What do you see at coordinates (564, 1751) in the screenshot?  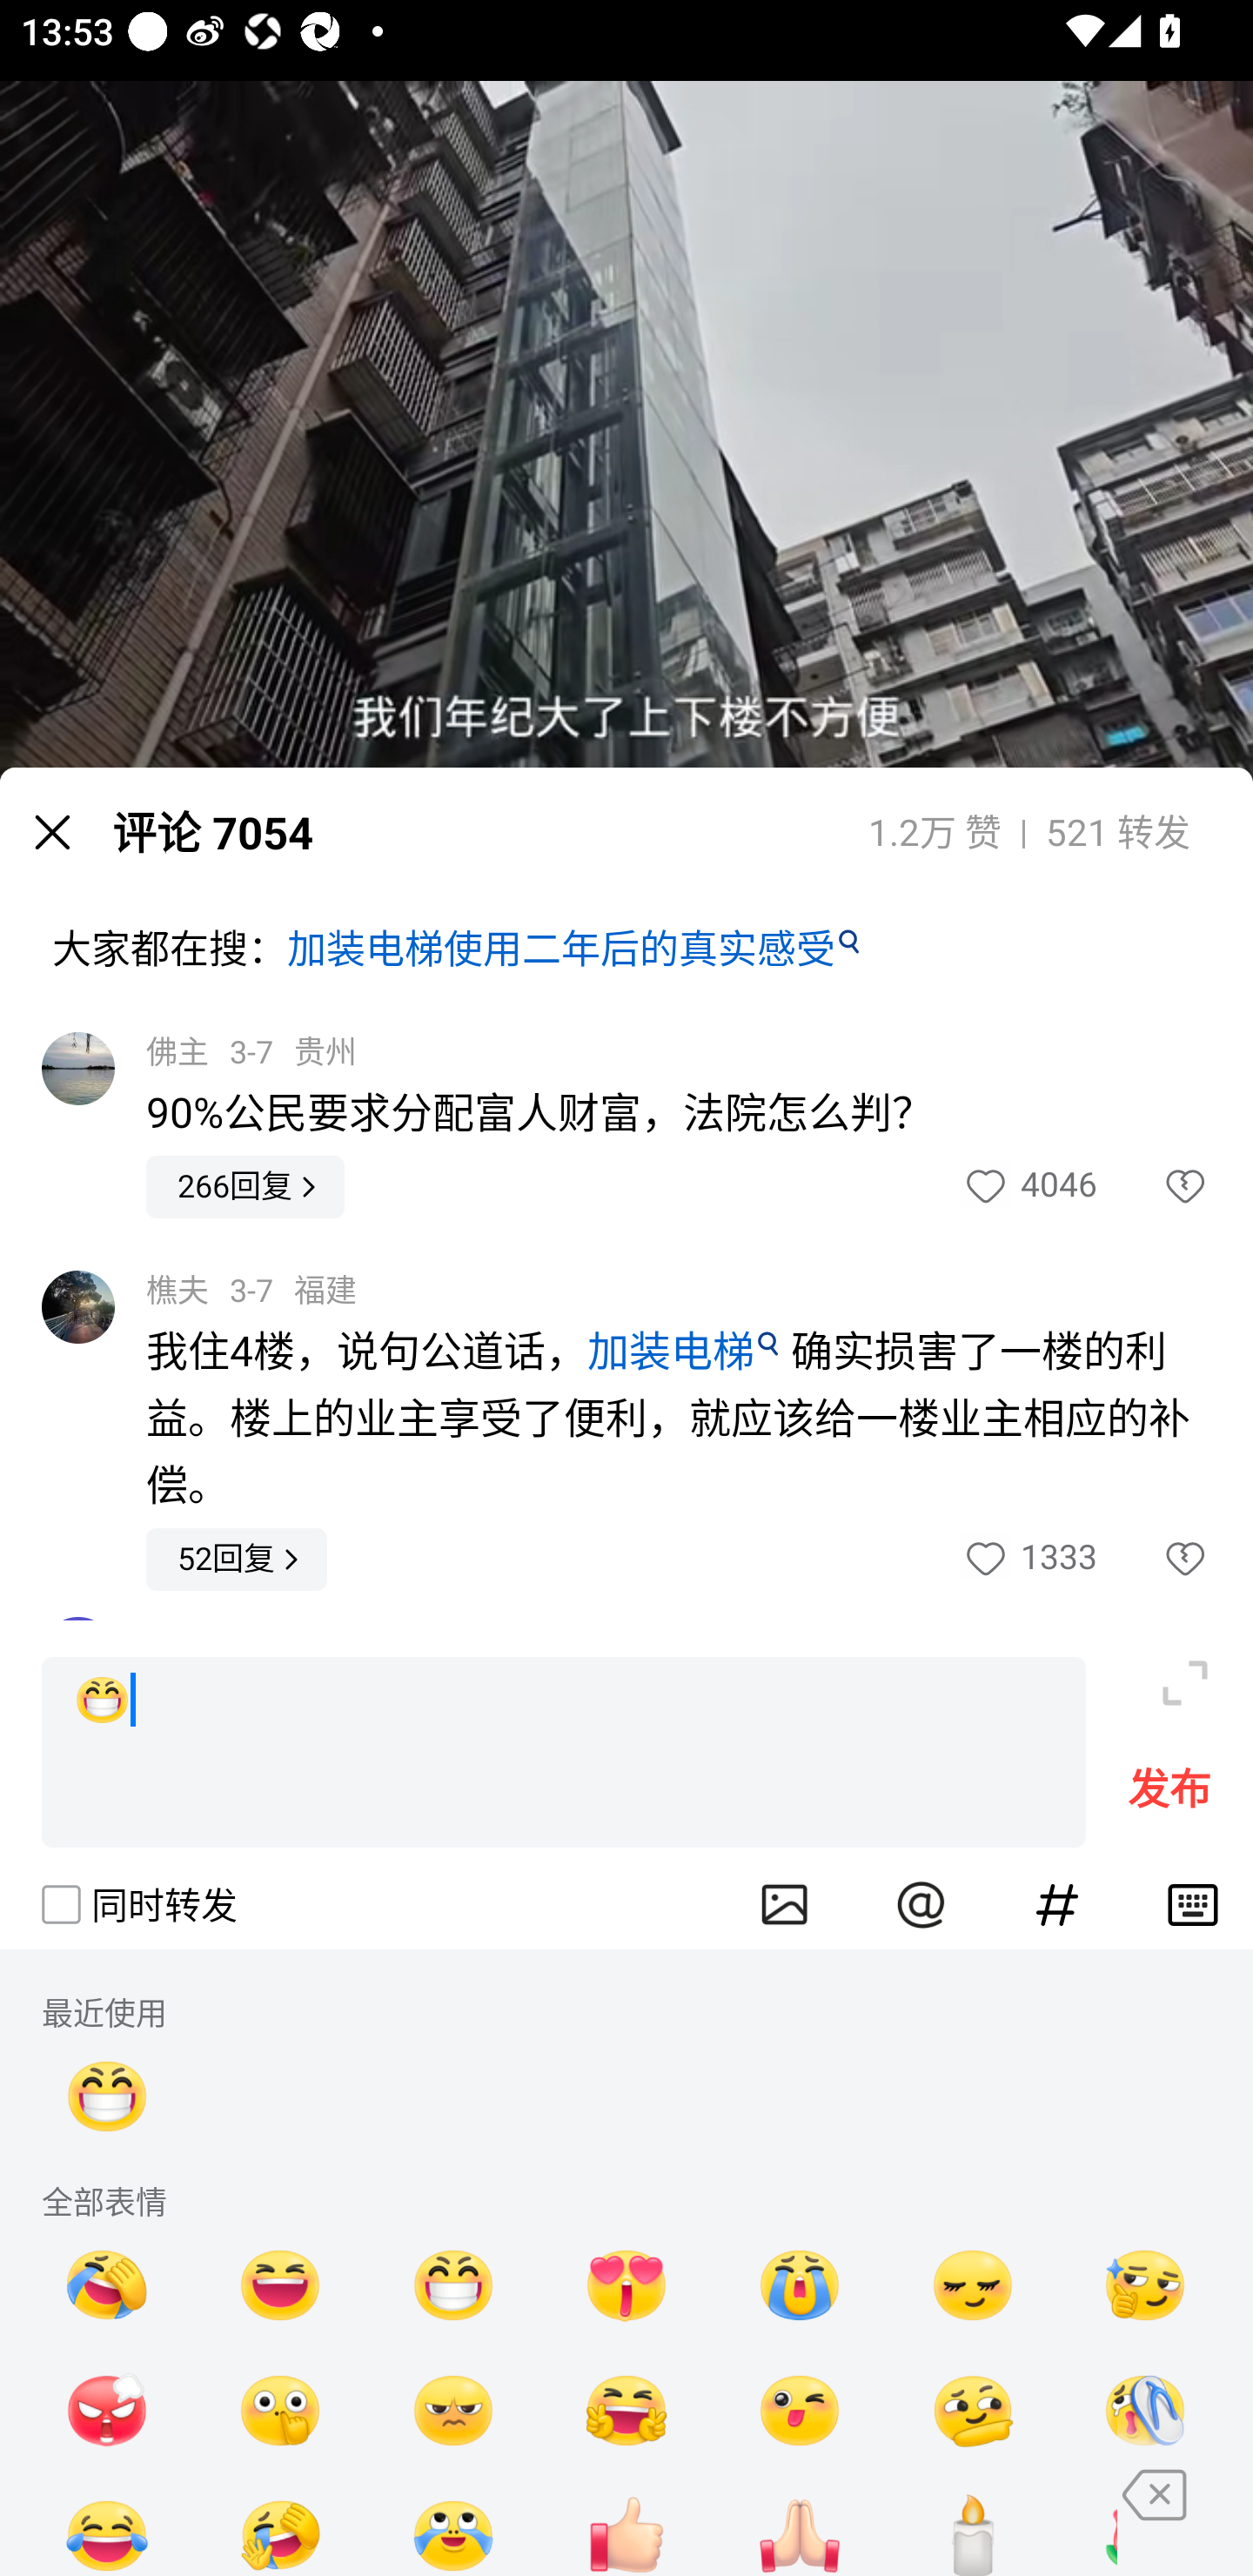 I see `[呲牙]` at bounding box center [564, 1751].